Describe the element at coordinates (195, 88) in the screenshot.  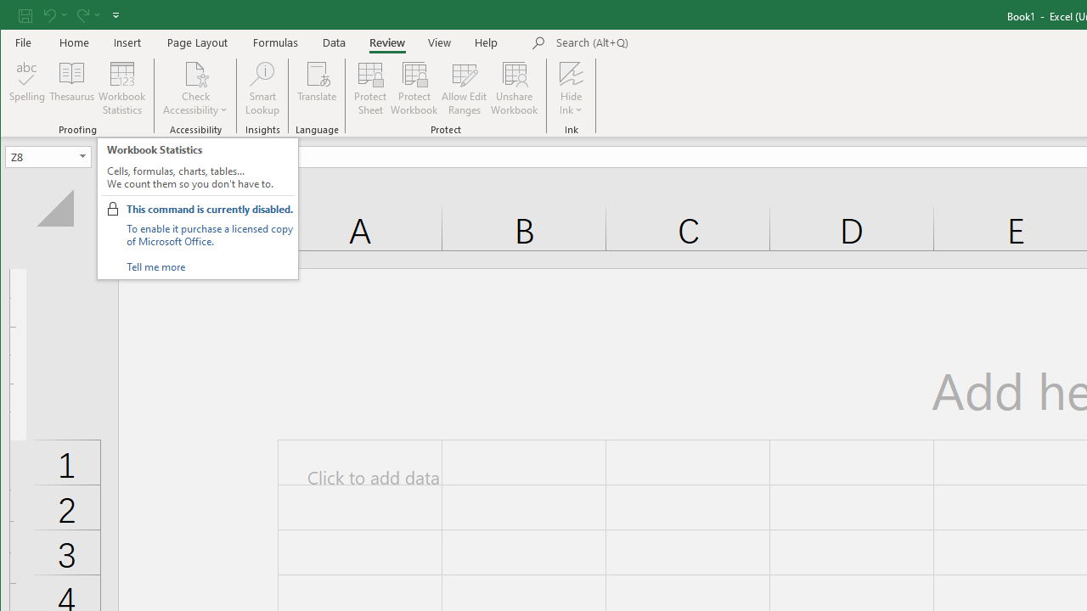
I see `Check Accessibility` at that location.